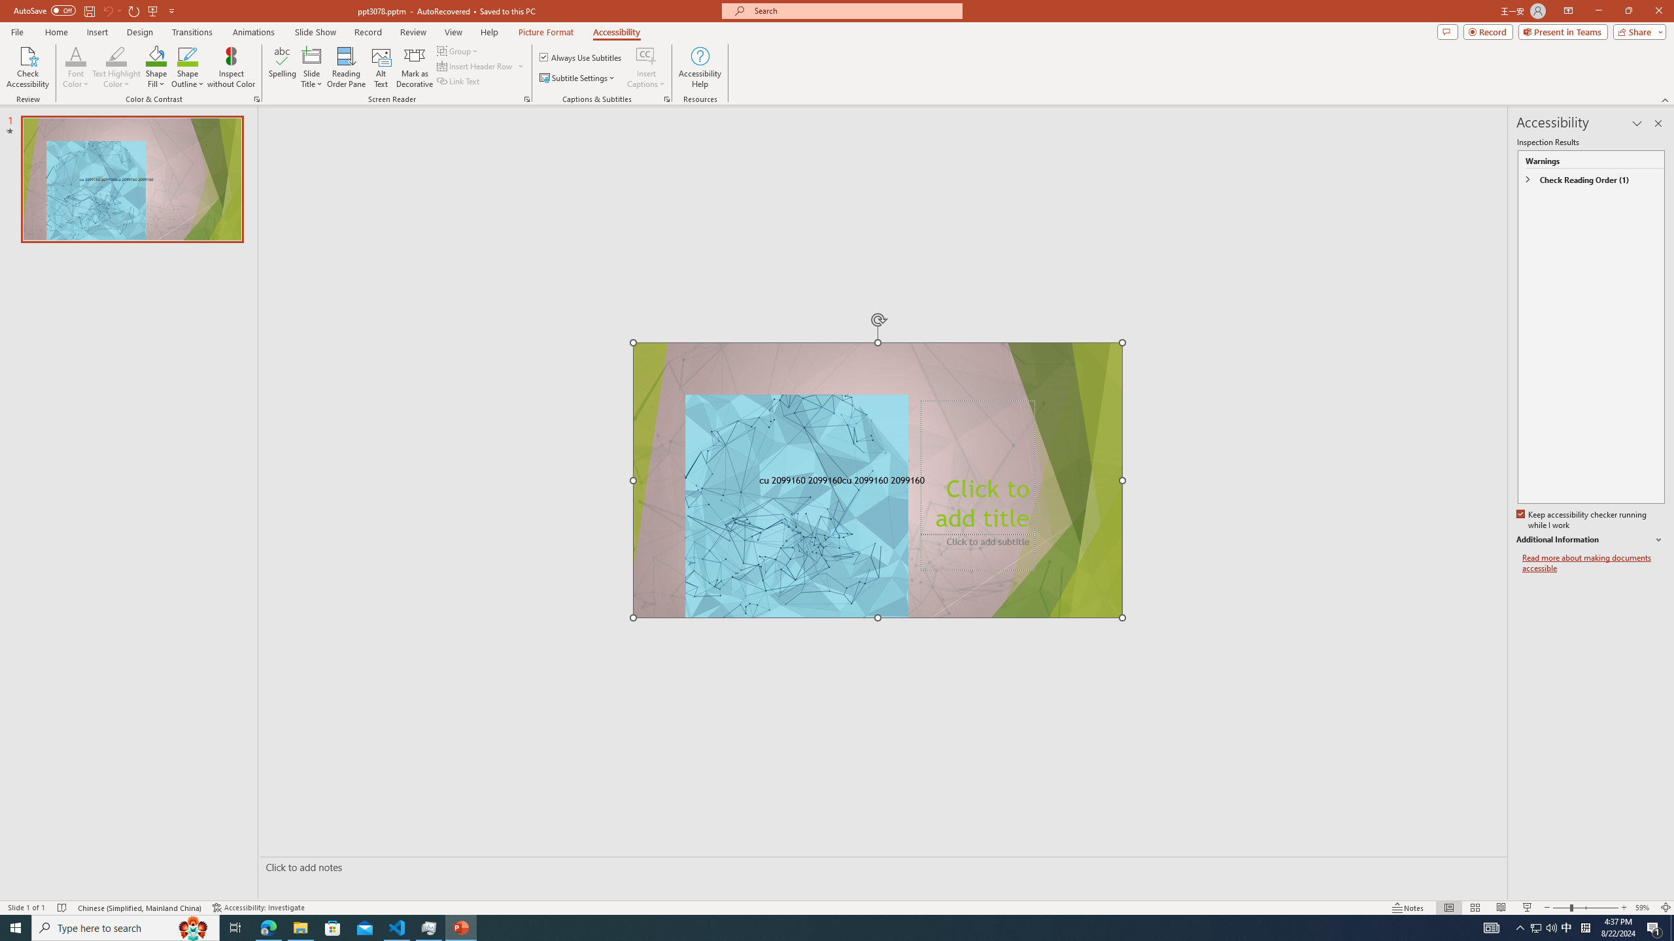 The image size is (1674, 941). Describe the element at coordinates (231, 67) in the screenshot. I see `Inspect without Color` at that location.